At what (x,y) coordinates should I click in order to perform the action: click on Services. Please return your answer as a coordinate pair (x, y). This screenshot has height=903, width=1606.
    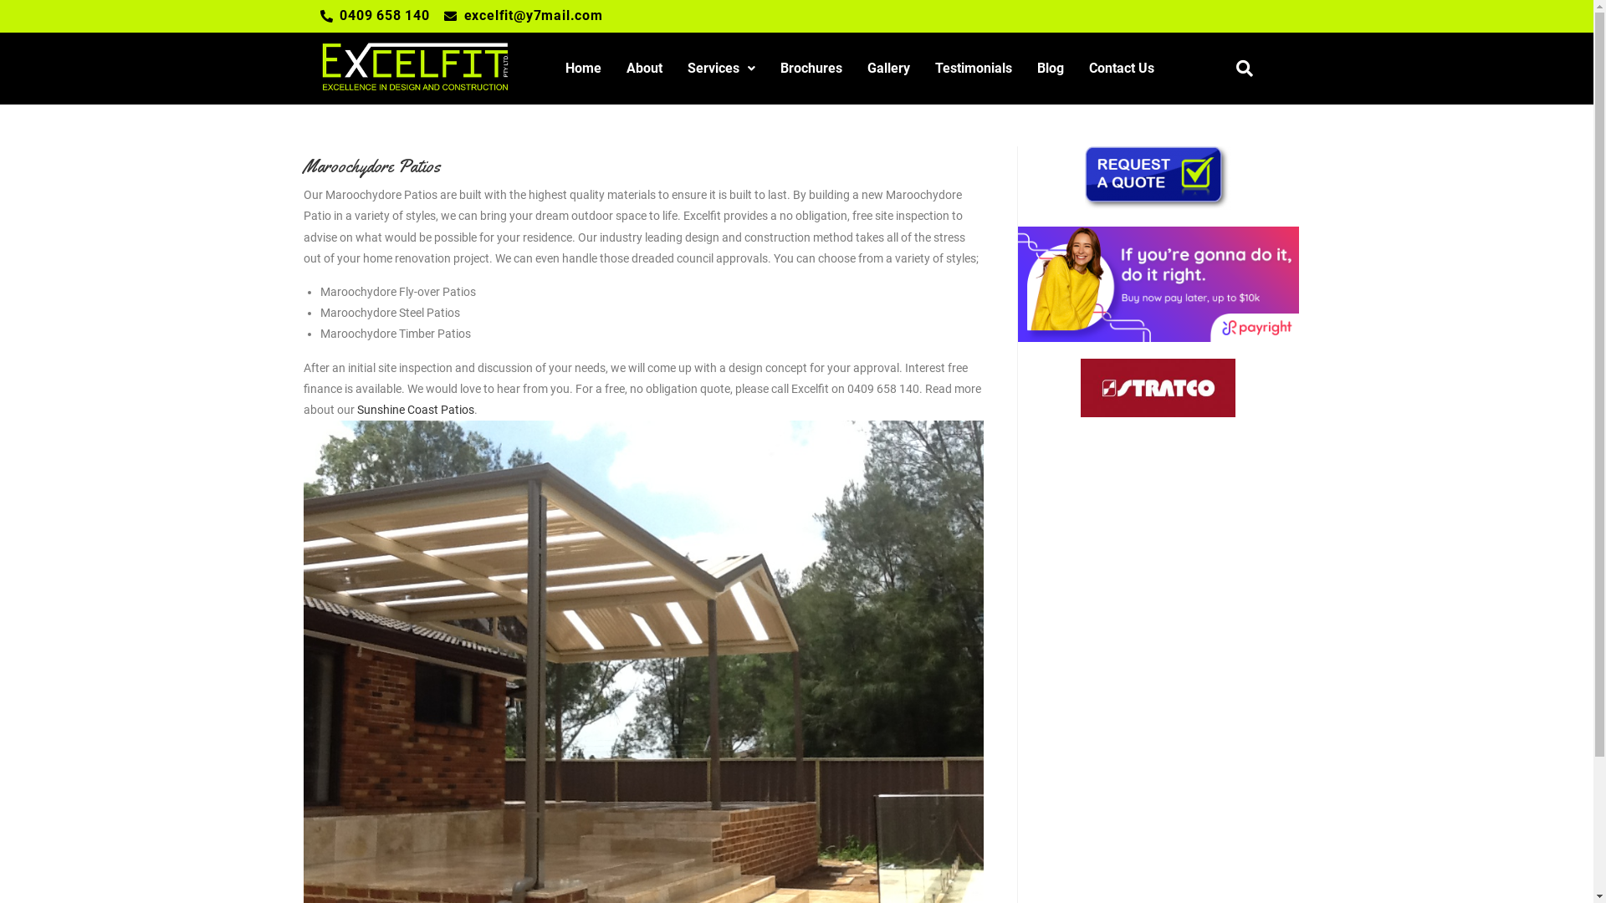
    Looking at the image, I should click on (721, 69).